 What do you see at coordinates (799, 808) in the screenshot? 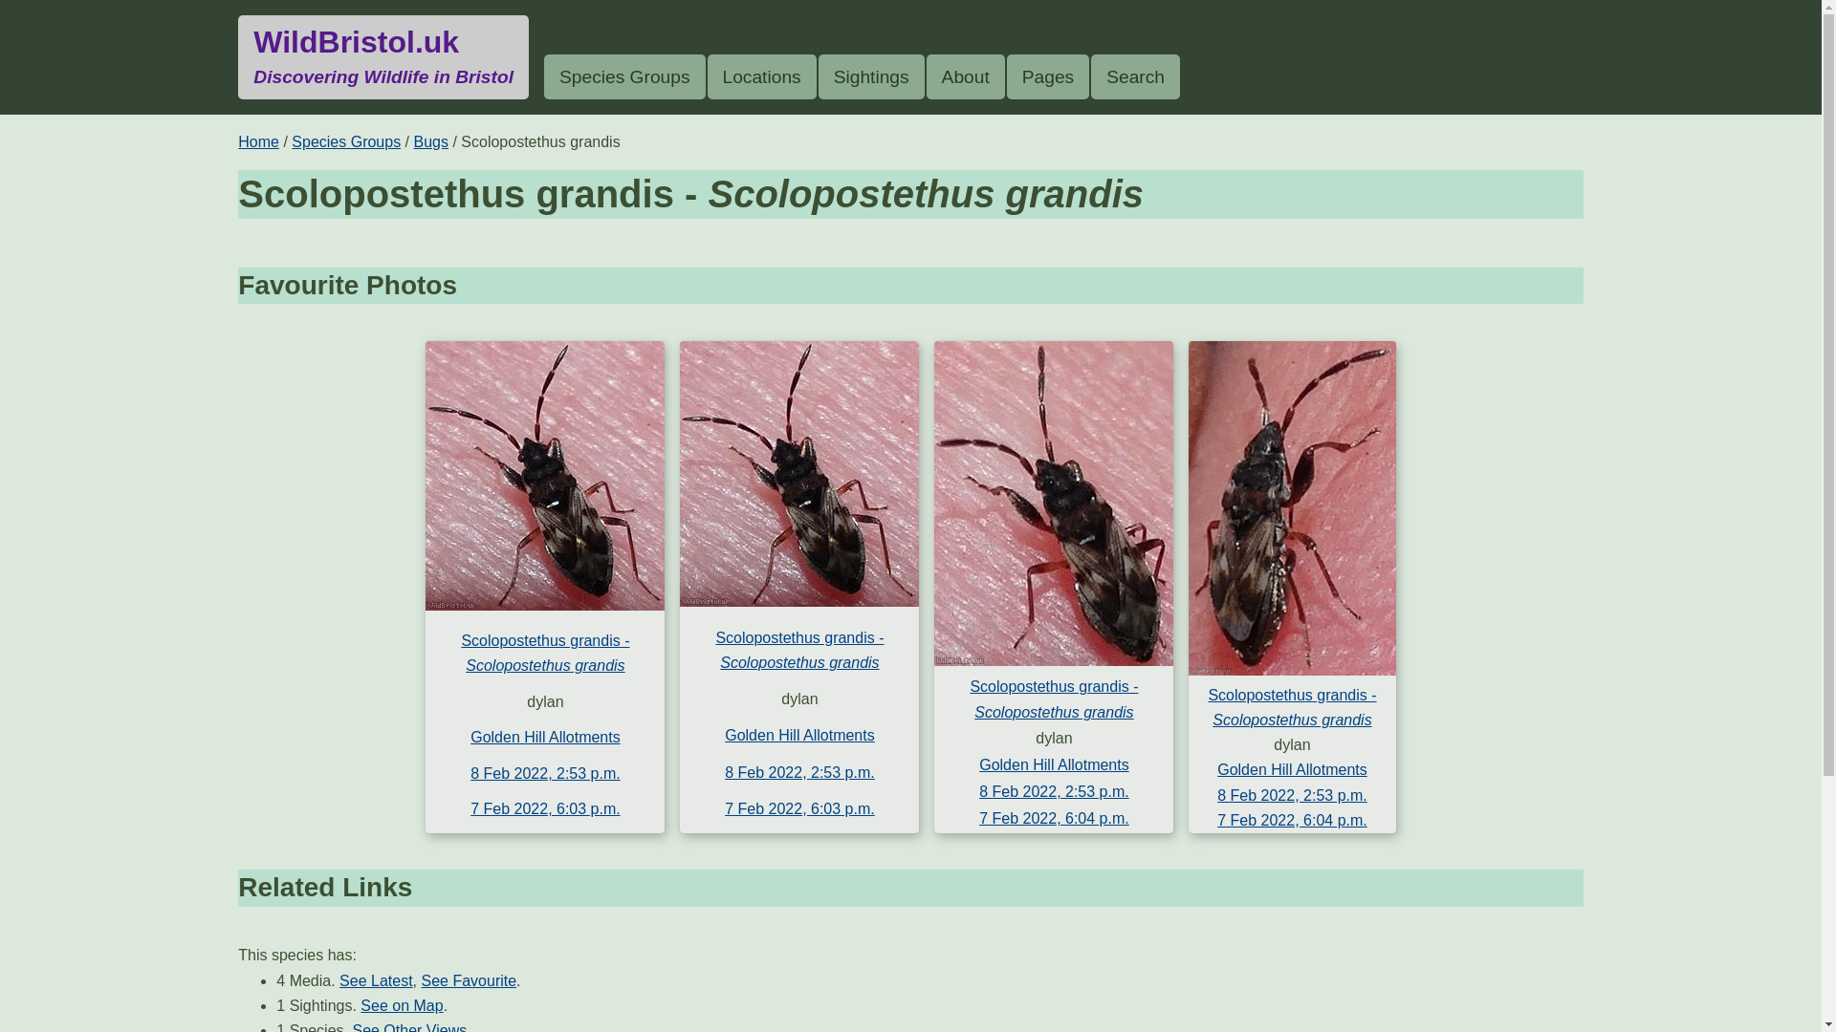
I see `7 Feb 2022, 6:03 p.m.` at bounding box center [799, 808].